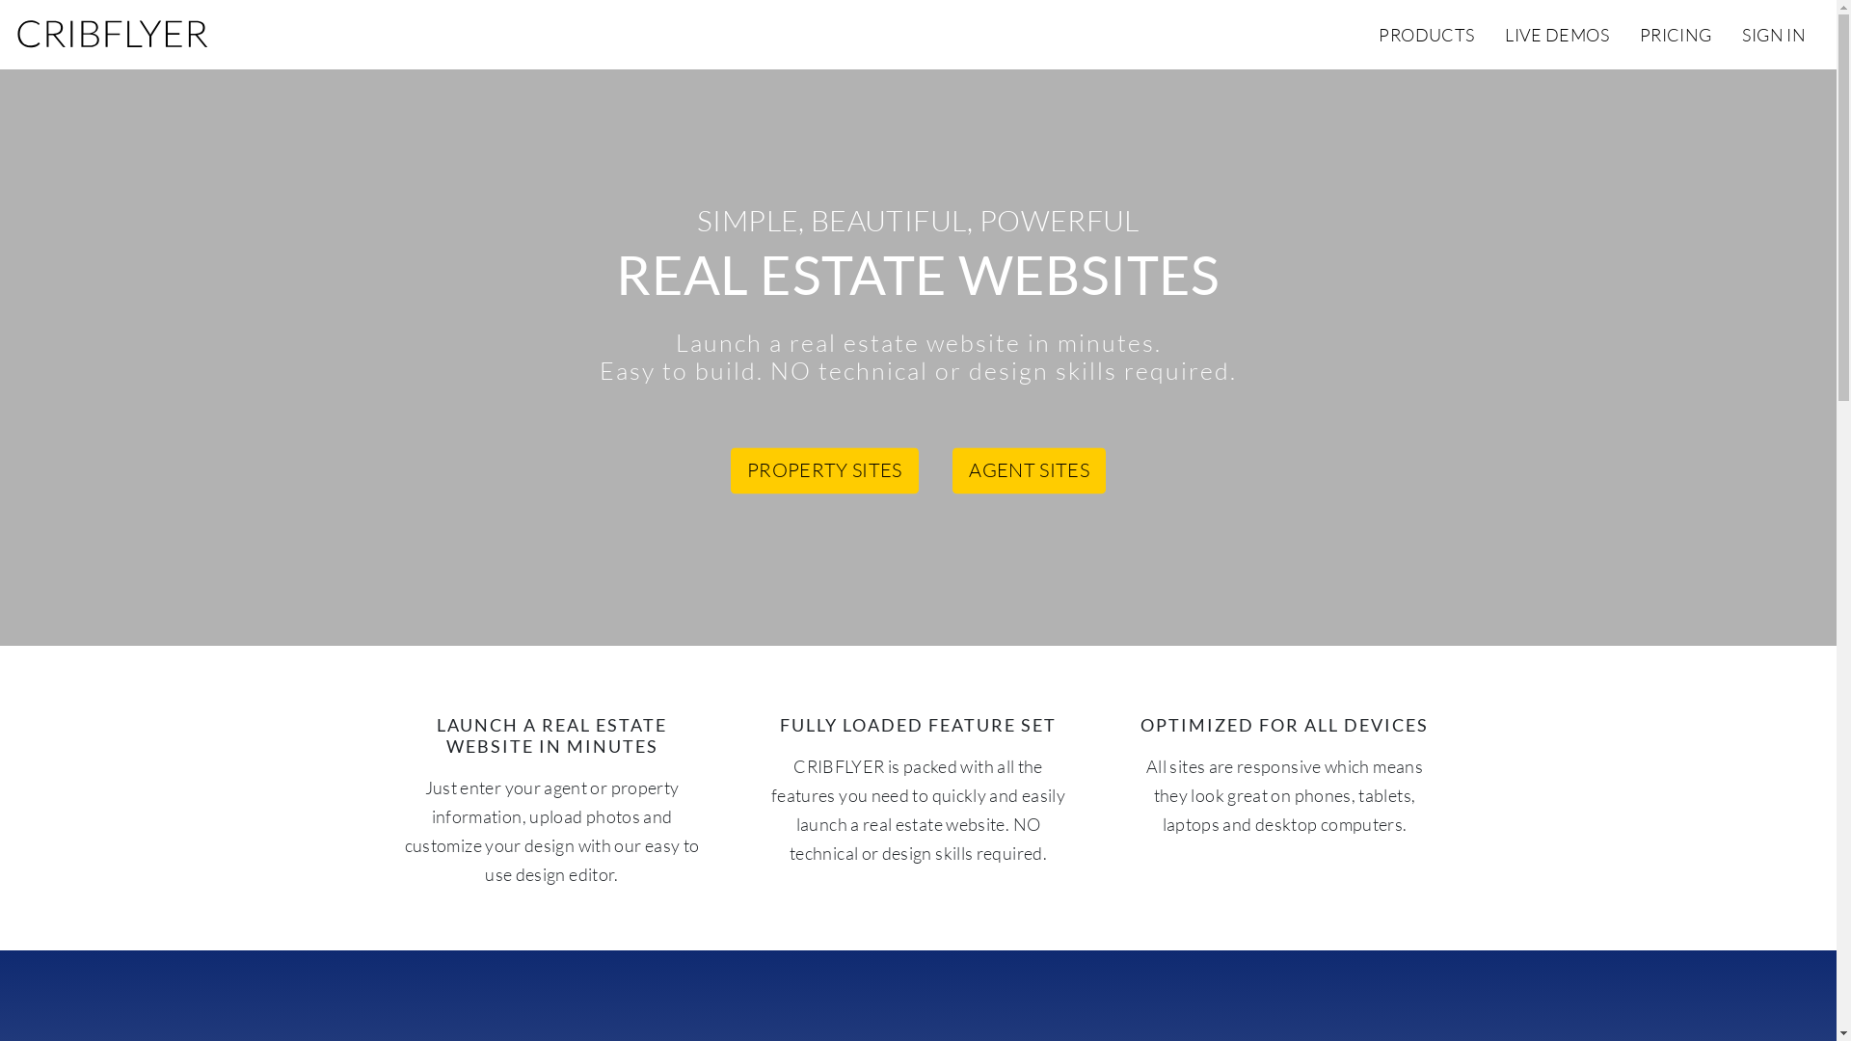 The image size is (1851, 1041). What do you see at coordinates (1557, 35) in the screenshot?
I see `LIVE DEMOS` at bounding box center [1557, 35].